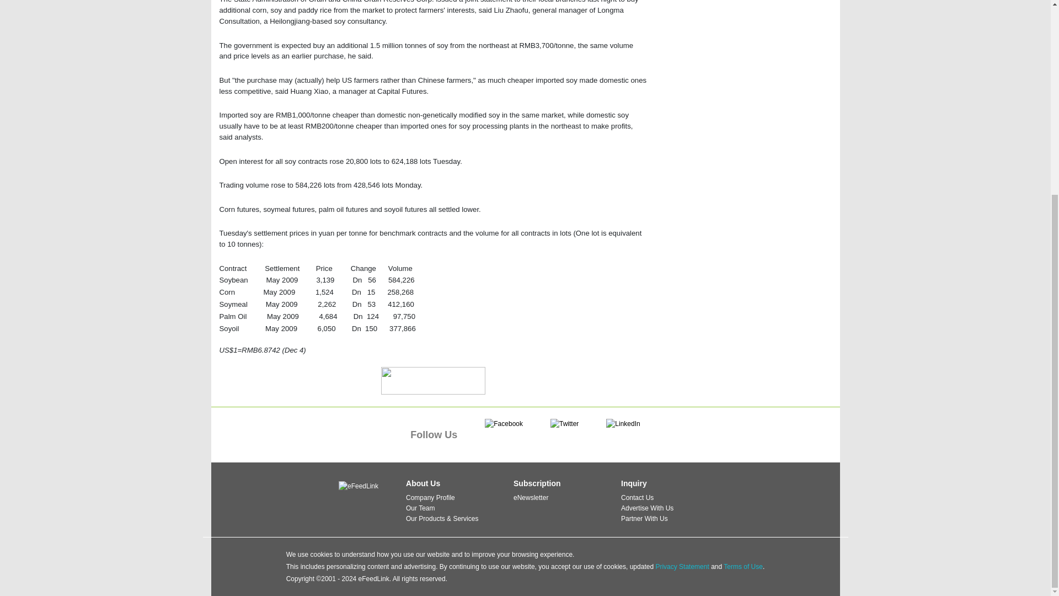 This screenshot has width=1059, height=596. Describe the element at coordinates (682, 566) in the screenshot. I see `Privacy Statement` at that location.